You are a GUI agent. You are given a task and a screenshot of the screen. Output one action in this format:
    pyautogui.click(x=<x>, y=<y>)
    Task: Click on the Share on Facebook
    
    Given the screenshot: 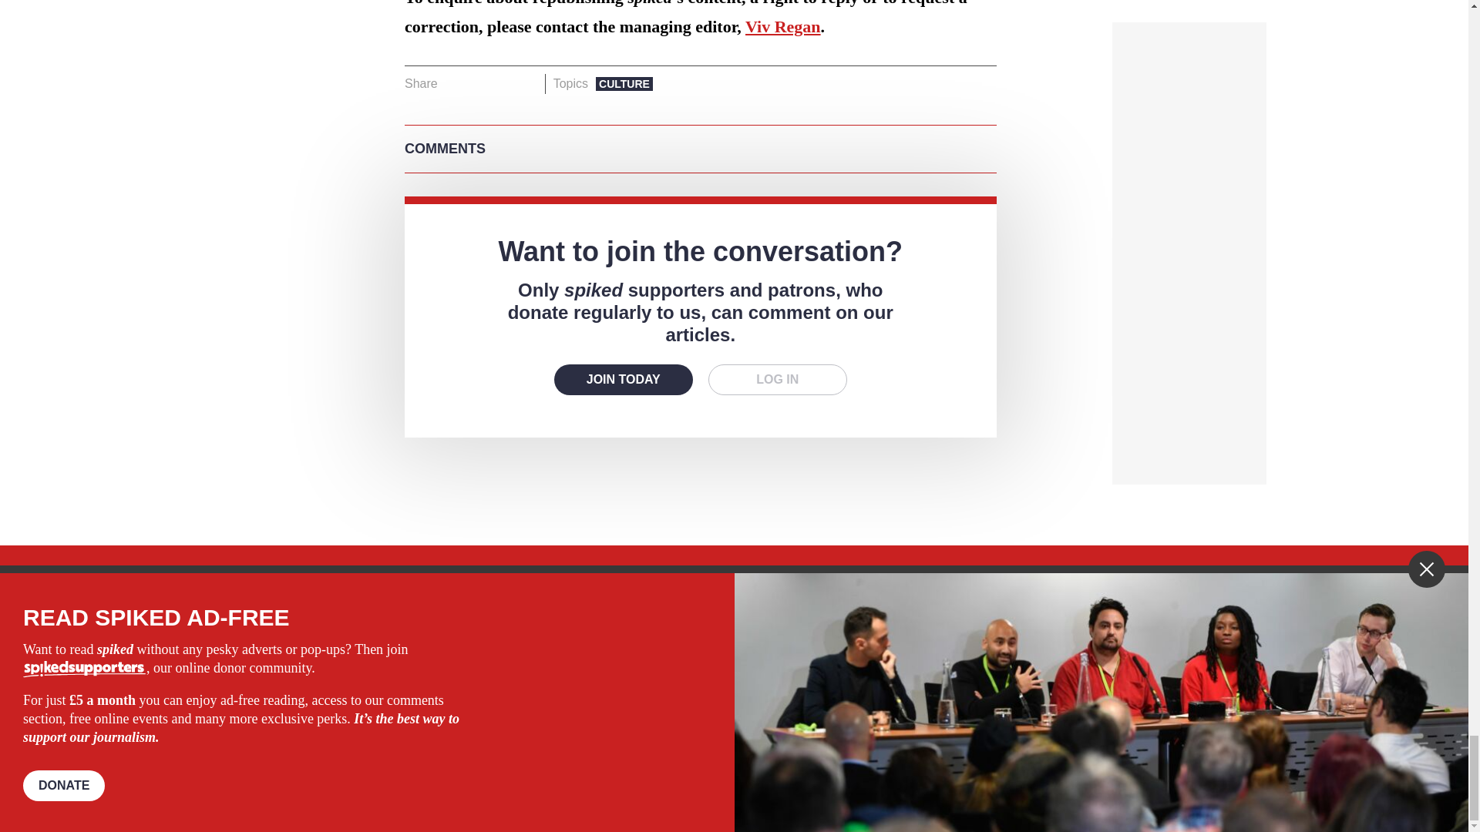 What is the action you would take?
    pyautogui.click(x=455, y=84)
    